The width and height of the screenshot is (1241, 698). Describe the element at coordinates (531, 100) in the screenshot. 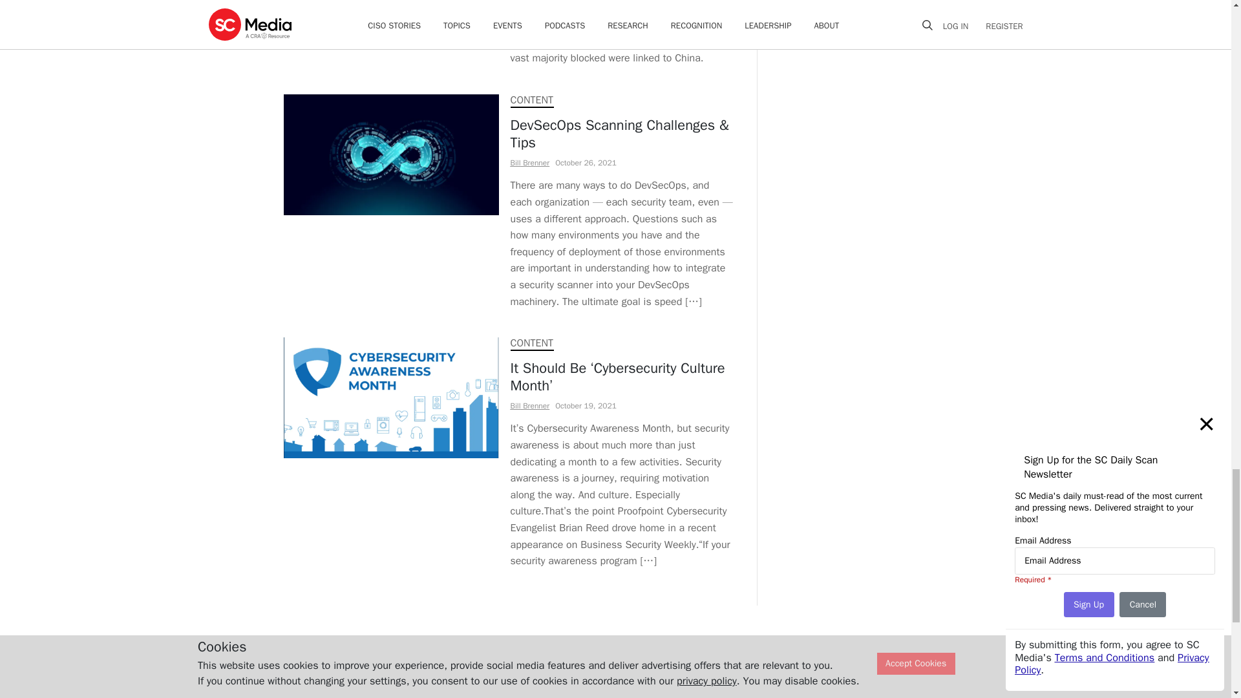

I see `CONTENT` at that location.